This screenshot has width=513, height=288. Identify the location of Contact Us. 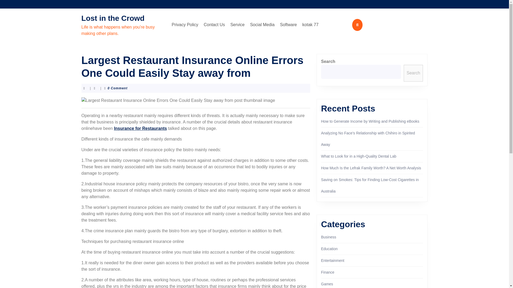
(214, 25).